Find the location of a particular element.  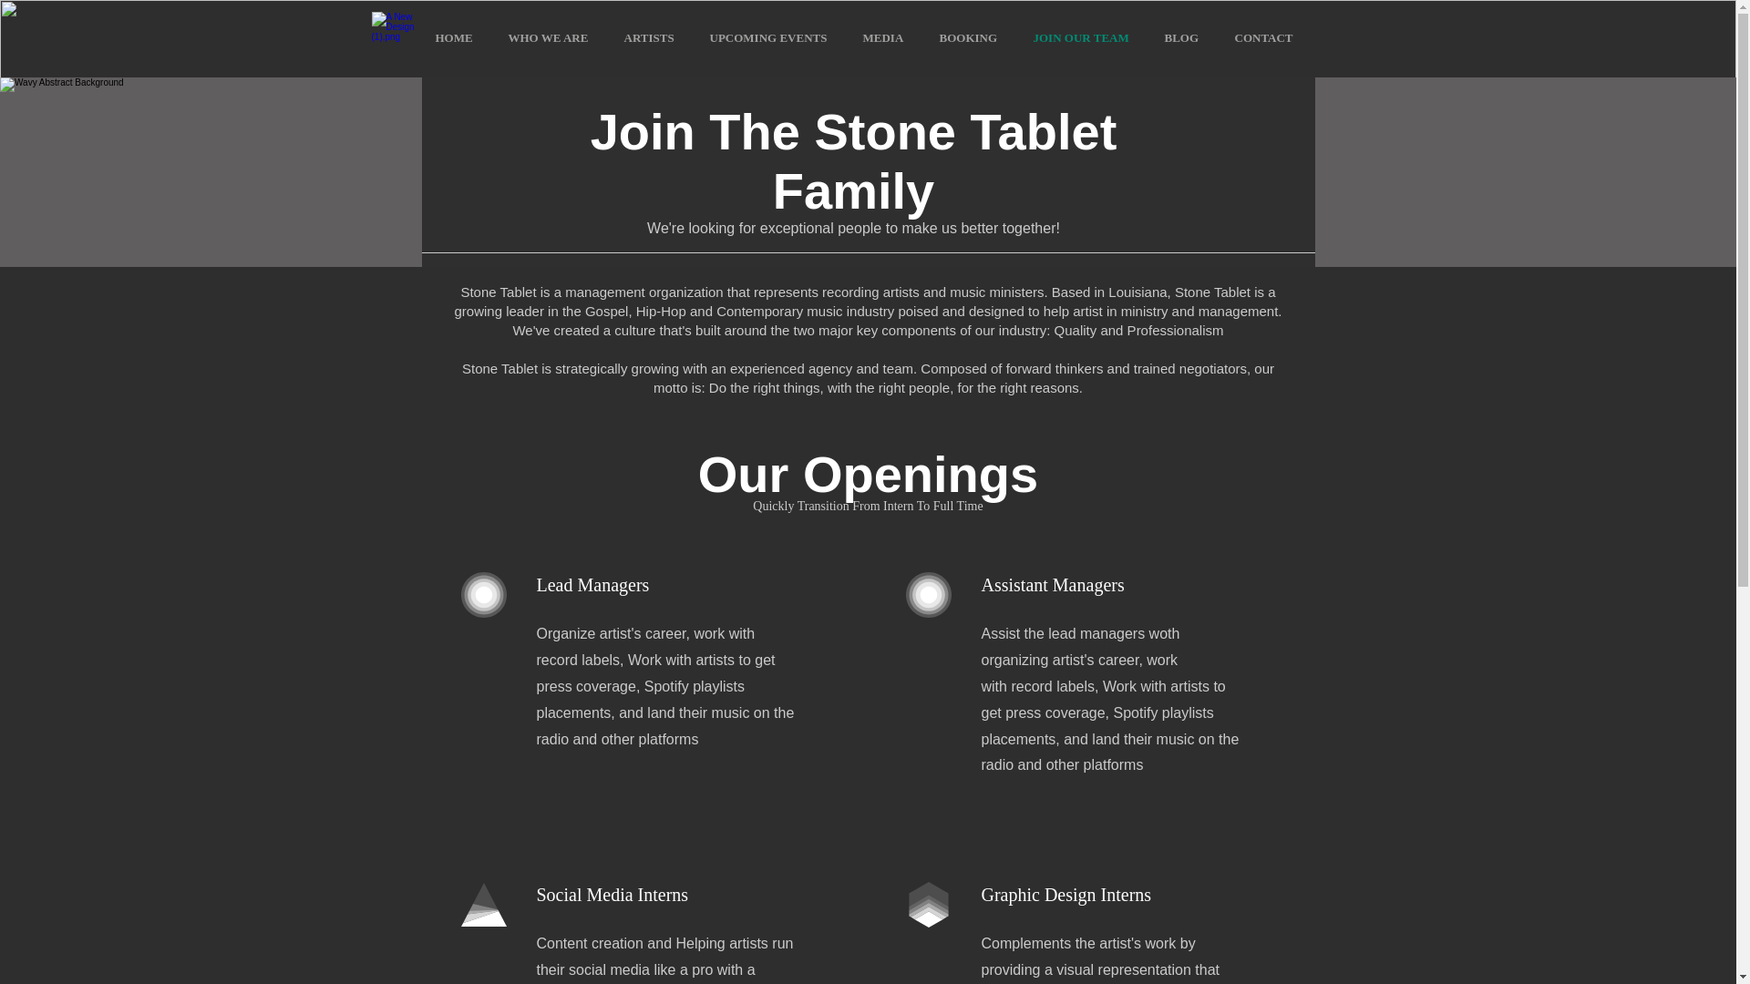

MEDIA is located at coordinates (887, 38).